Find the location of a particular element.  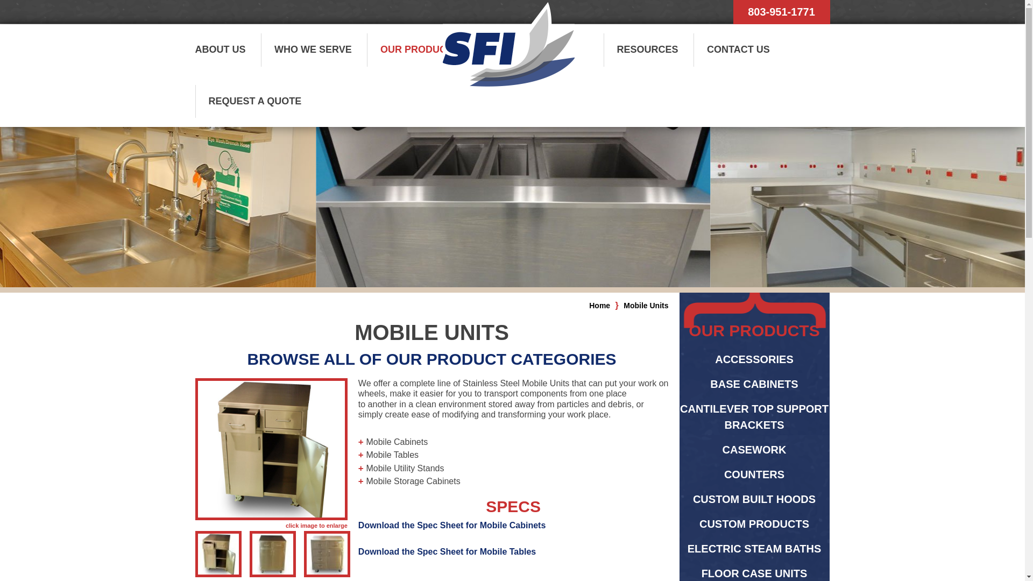

Go to Mobile Units. is located at coordinates (646, 306).